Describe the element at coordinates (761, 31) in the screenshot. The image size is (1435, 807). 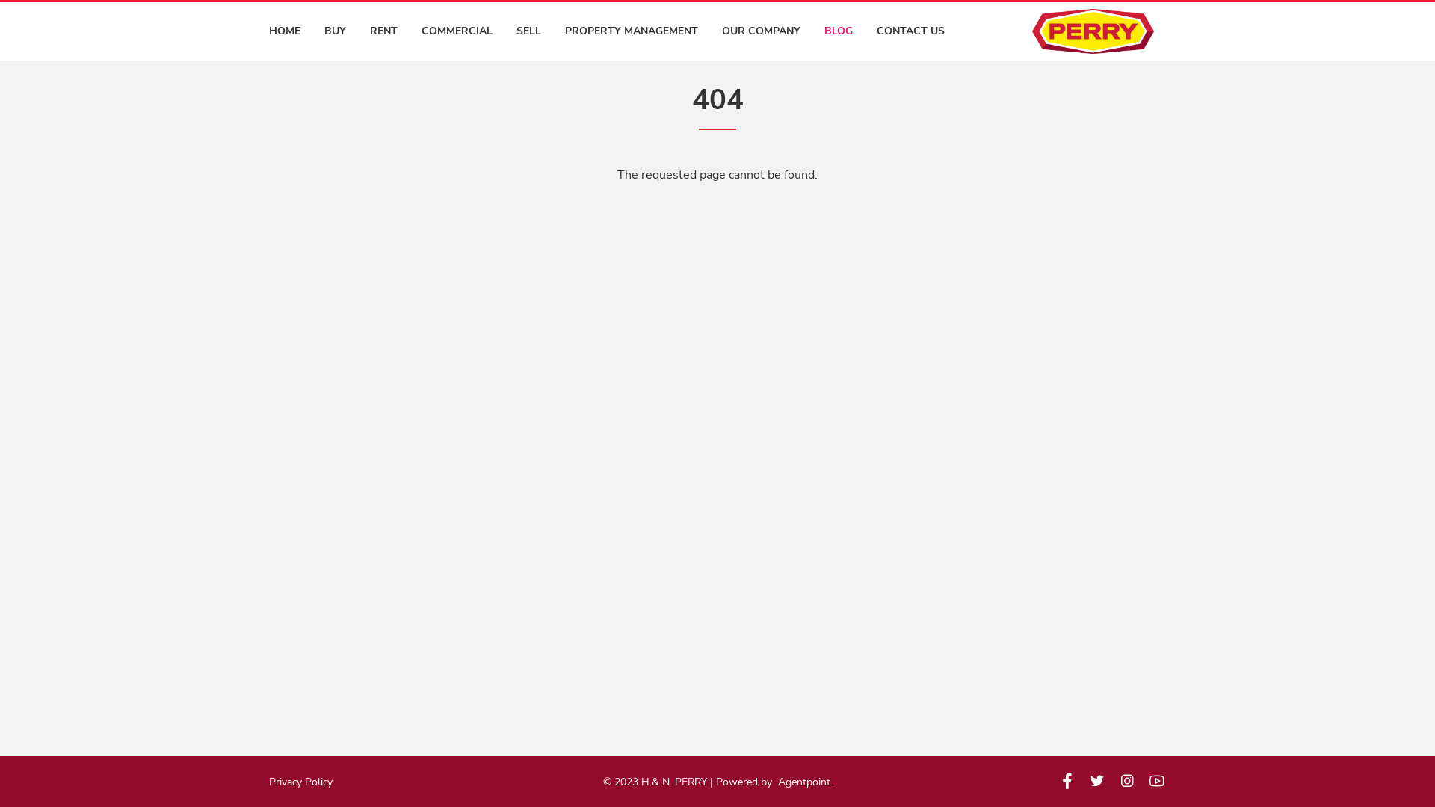
I see `OUR COMPANY` at that location.